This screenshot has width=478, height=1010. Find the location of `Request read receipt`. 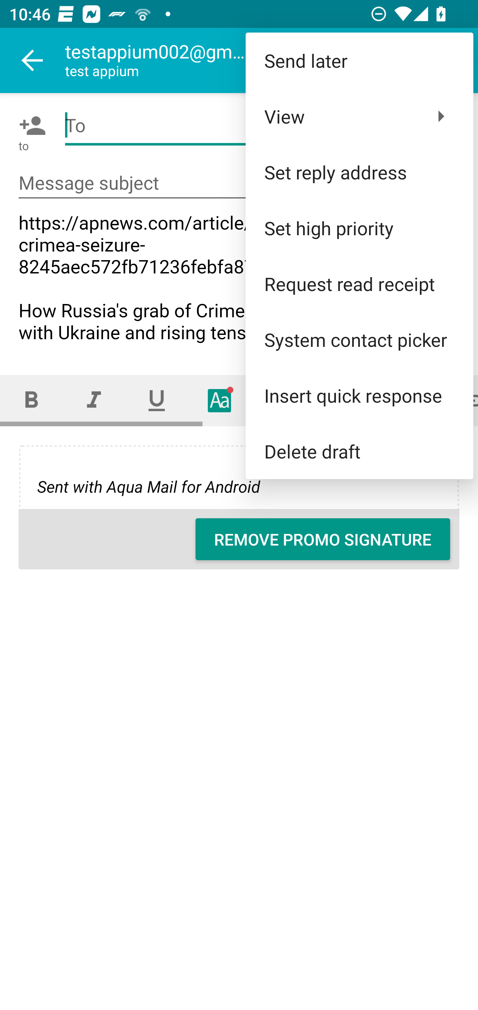

Request read receipt is located at coordinates (359, 284).